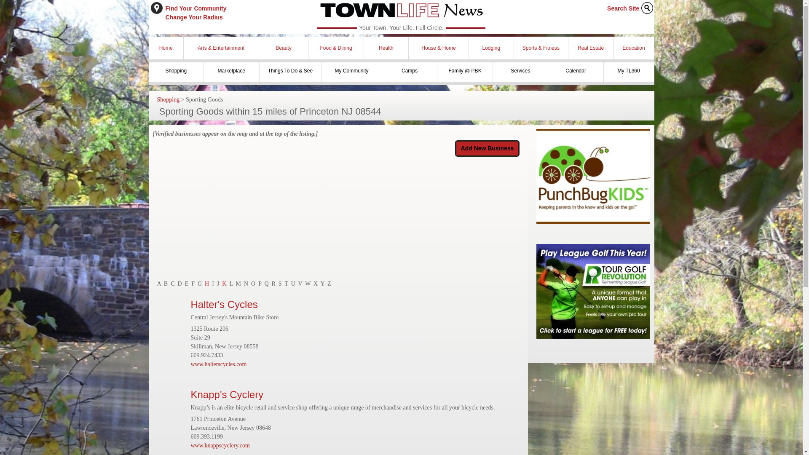 Image resolution: width=809 pixels, height=455 pixels. I want to click on Search Site, so click(196, 13).